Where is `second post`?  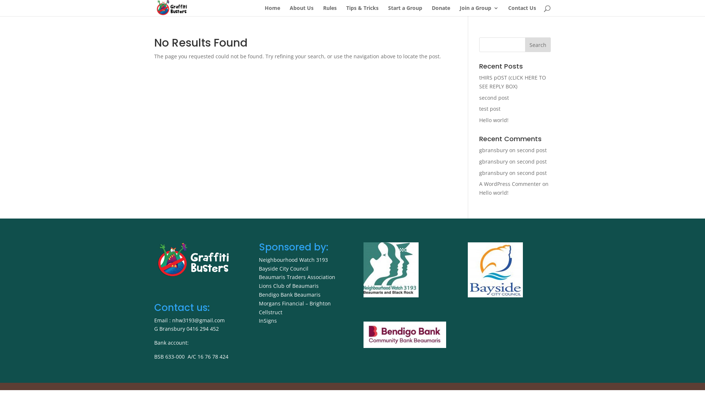 second post is located at coordinates (532, 161).